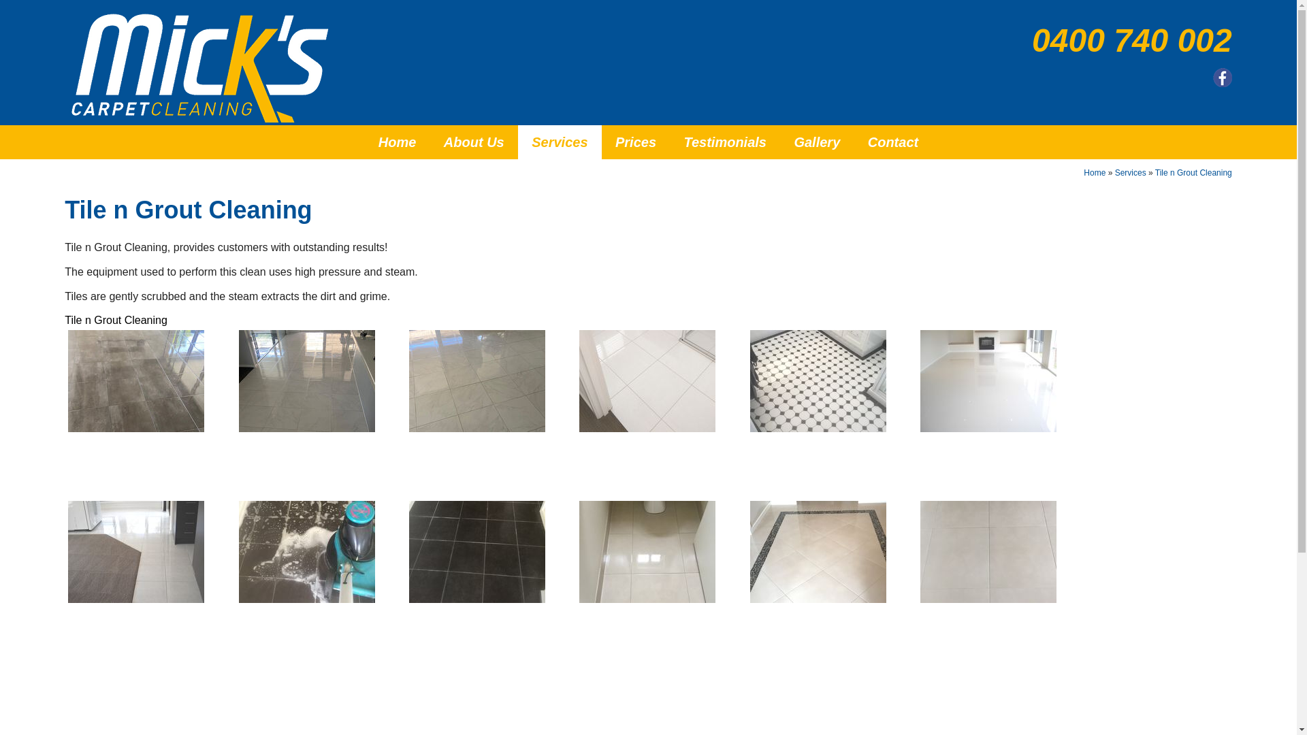  What do you see at coordinates (647, 381) in the screenshot?
I see `Tile n Grout Cleaning - Micks Carpet Cleaning Ballarat` at bounding box center [647, 381].